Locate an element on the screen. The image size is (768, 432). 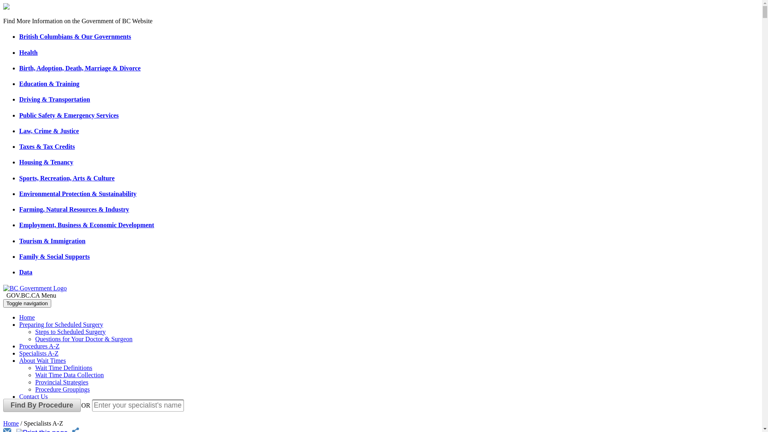
Specialists A-Z is located at coordinates (39, 354).